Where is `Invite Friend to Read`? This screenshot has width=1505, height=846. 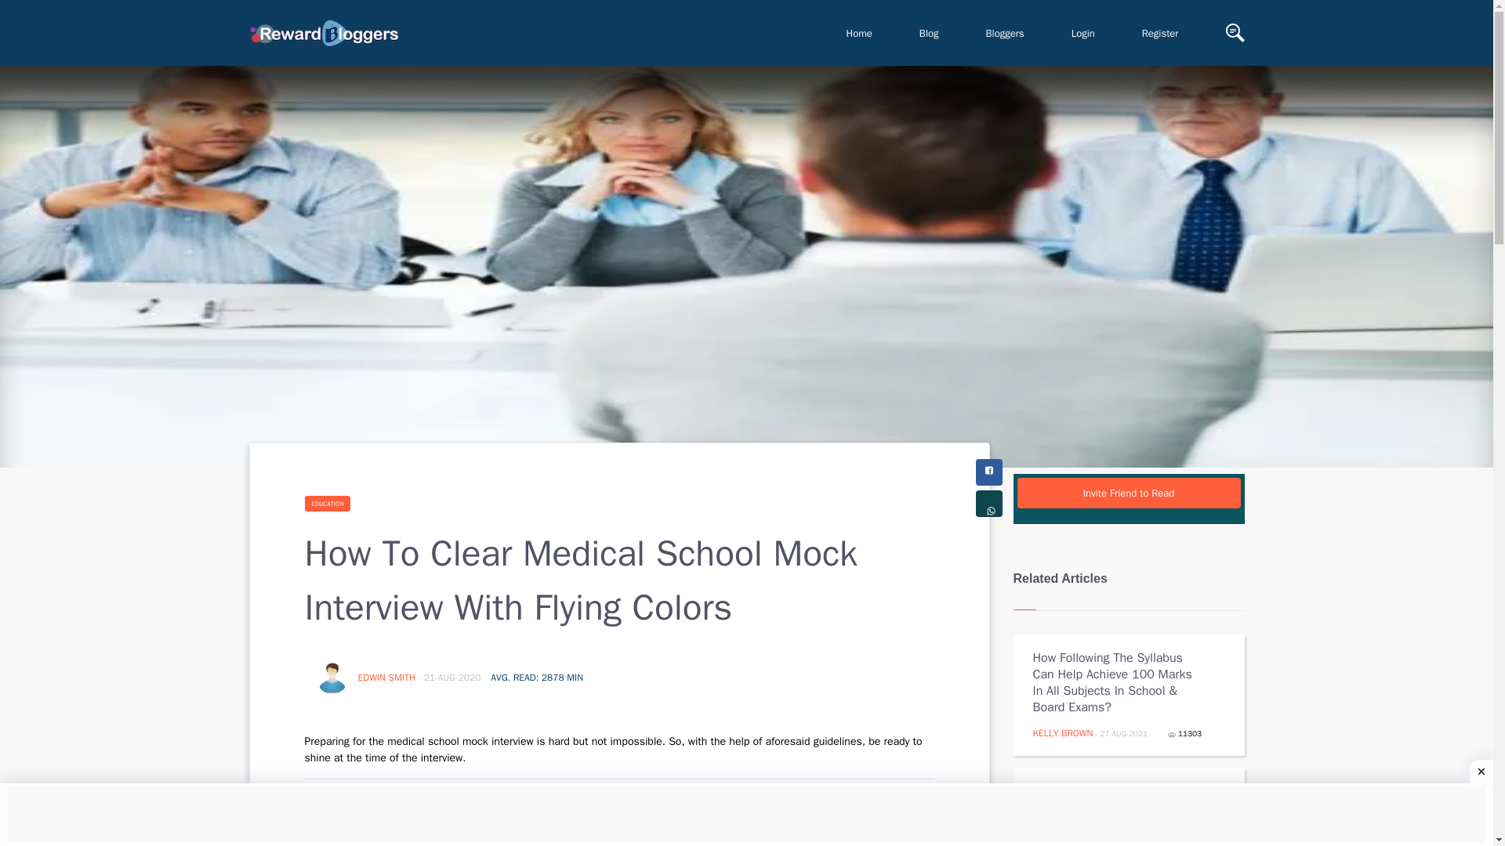
Invite Friend to Read is located at coordinates (1129, 493).